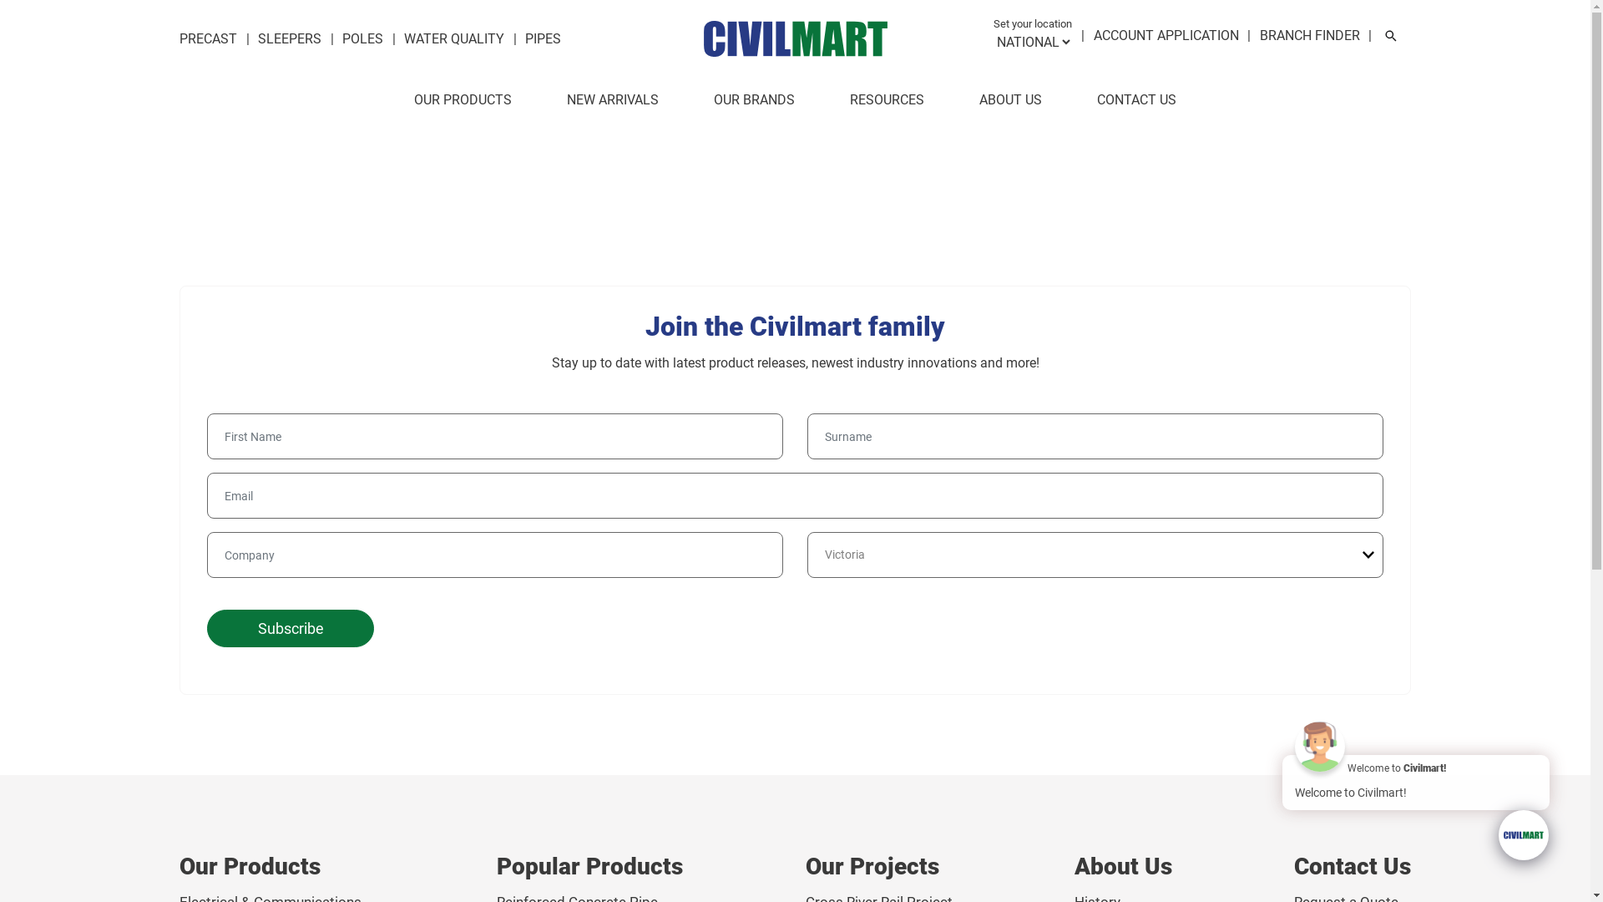 The width and height of the screenshot is (1603, 902). I want to click on Subscribe, so click(291, 628).